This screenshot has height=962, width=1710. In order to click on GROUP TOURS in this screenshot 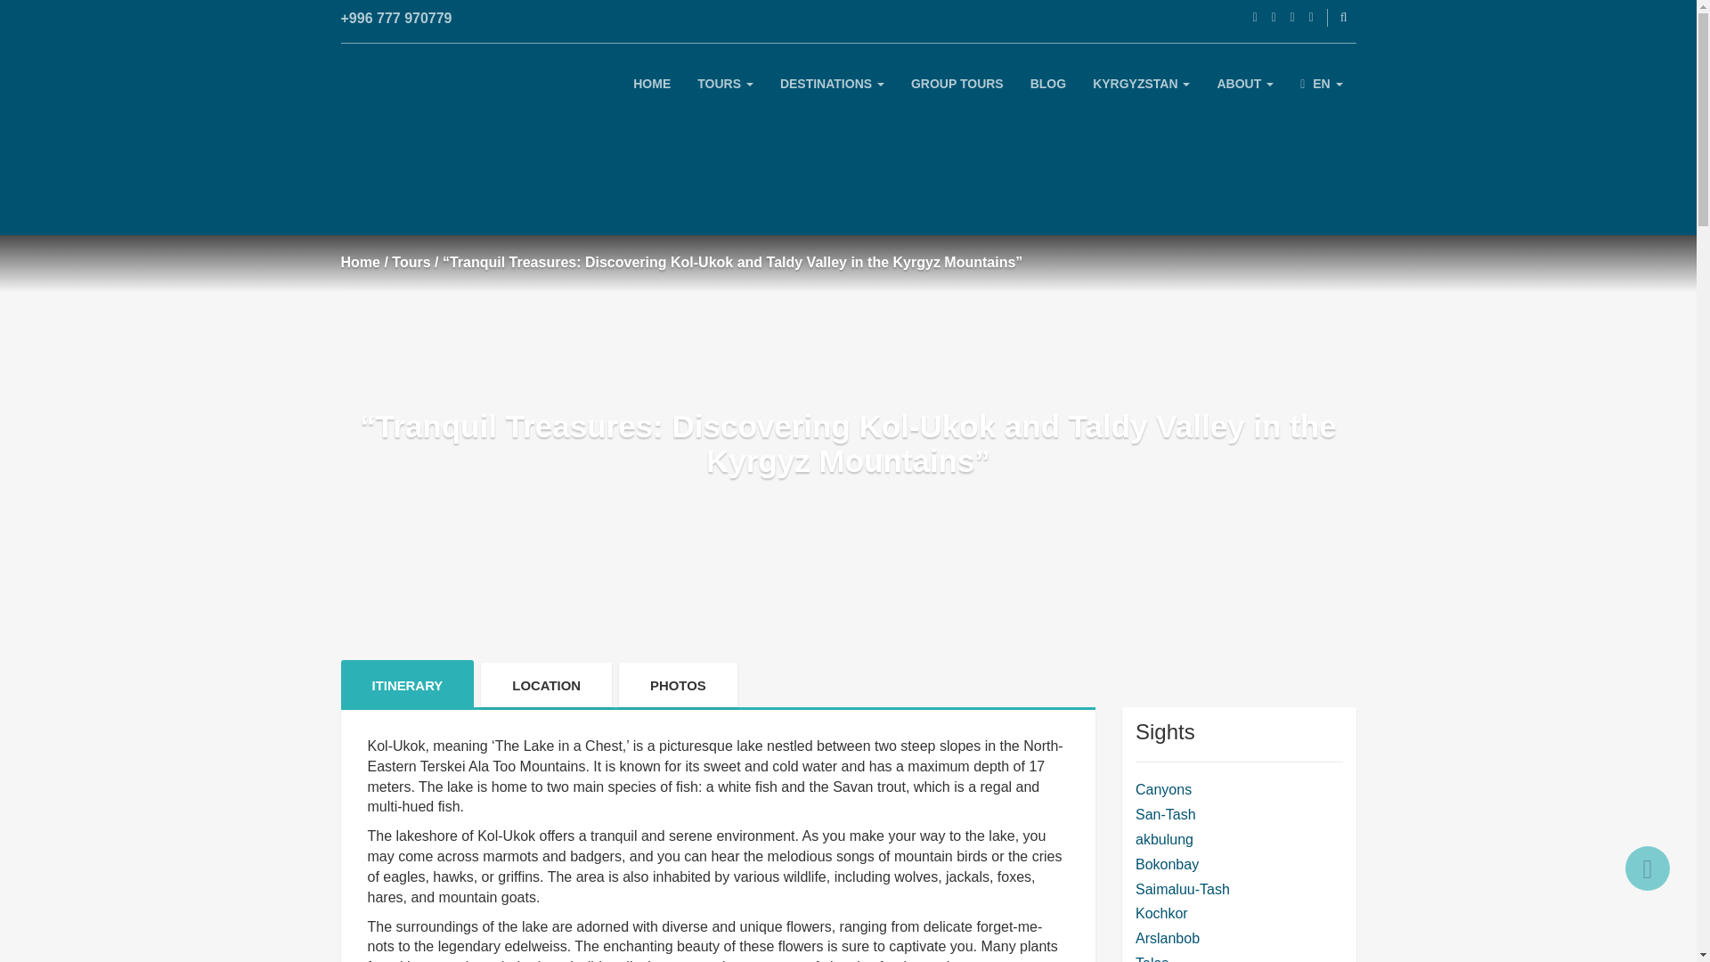, I will do `click(957, 93)`.